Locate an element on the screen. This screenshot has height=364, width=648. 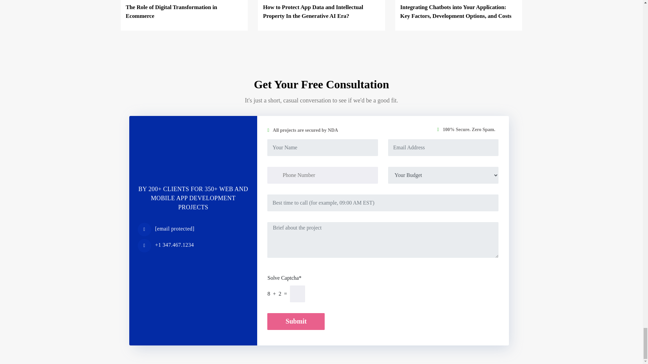
Good Firms Research is located at coordinates (193, 151).